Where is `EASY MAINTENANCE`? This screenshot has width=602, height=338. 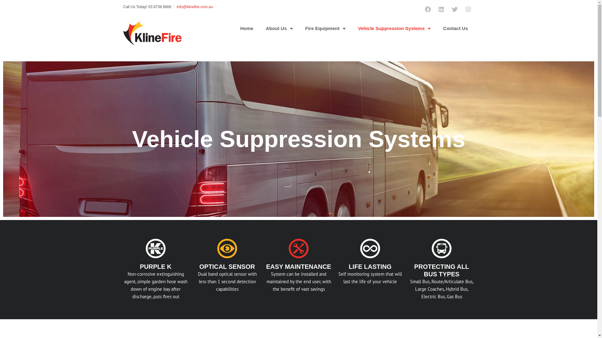
EASY MAINTENANCE is located at coordinates (298, 267).